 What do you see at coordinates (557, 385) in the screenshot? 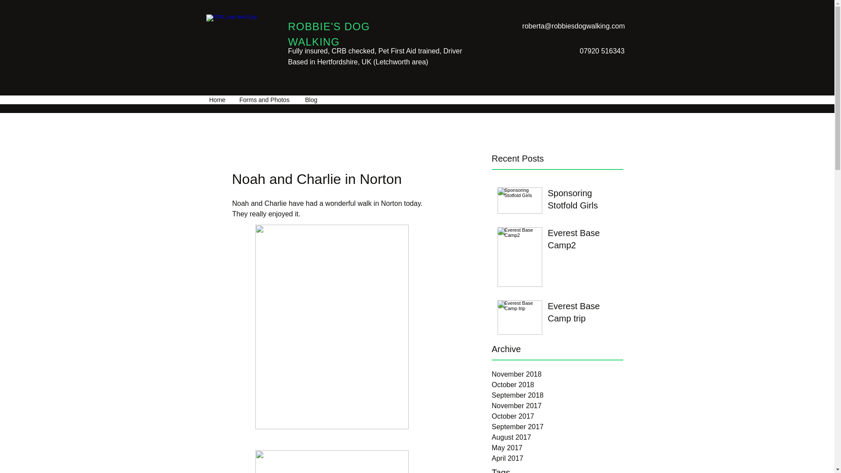
I see `October 2018` at bounding box center [557, 385].